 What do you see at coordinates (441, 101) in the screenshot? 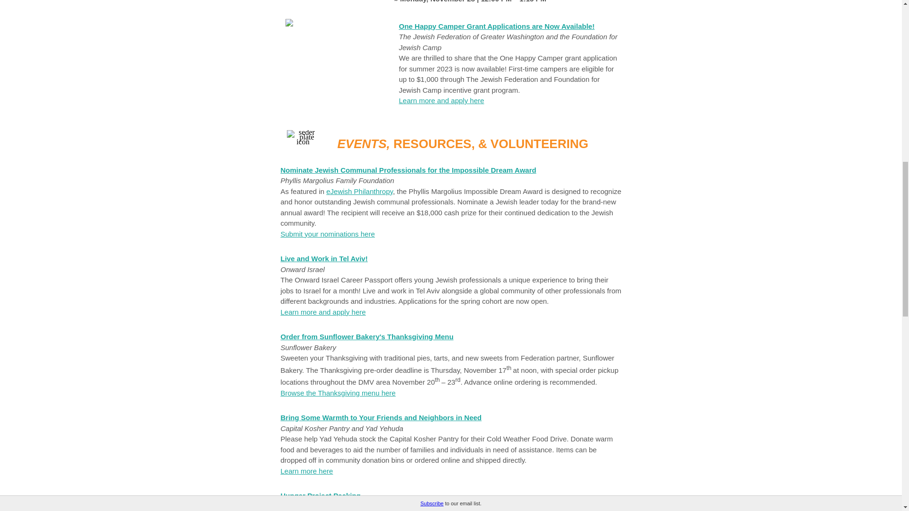
I see `Learn more and apply here` at bounding box center [441, 101].